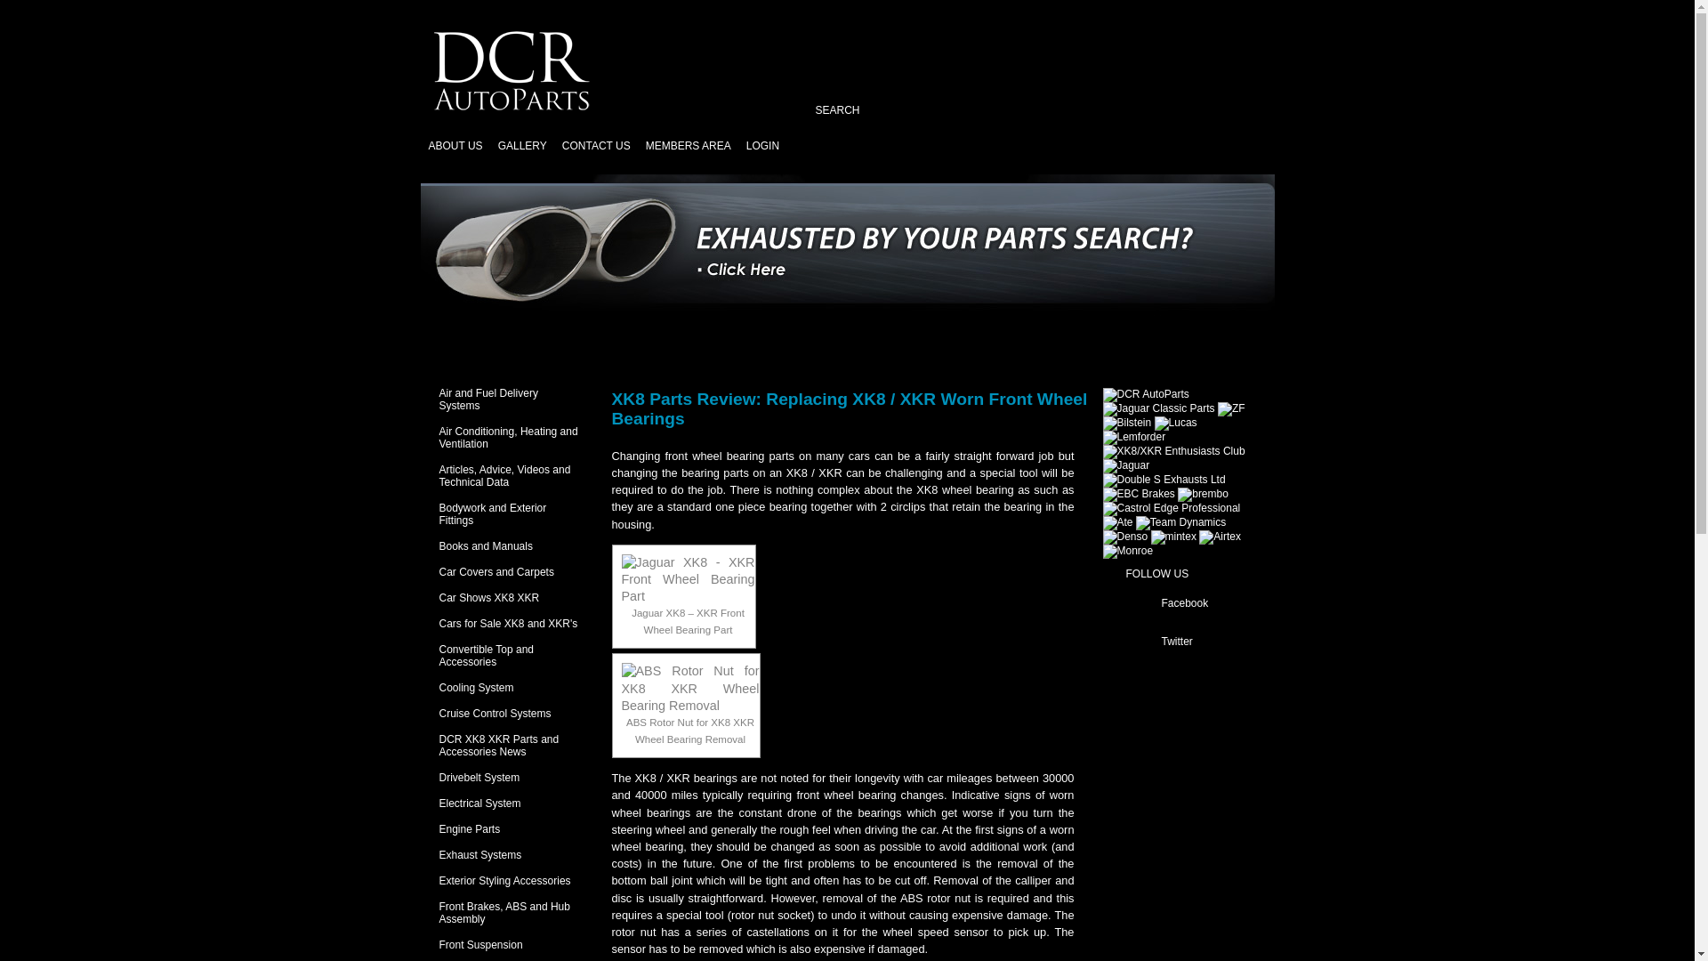  I want to click on XK8 XKR Front Wheel Bearing Part, so click(688, 580).